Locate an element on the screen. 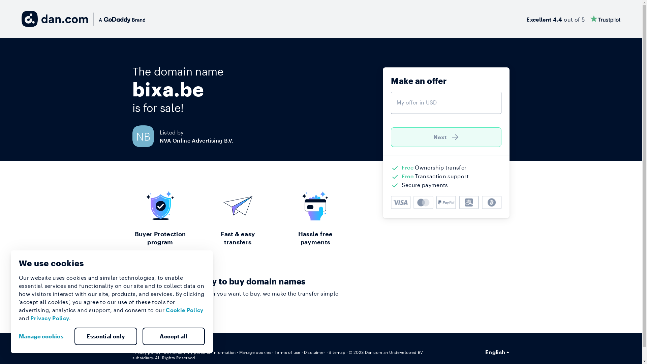 The width and height of the screenshot is (647, 364). Excellent 4.4 out of 5 is located at coordinates (574, 19).